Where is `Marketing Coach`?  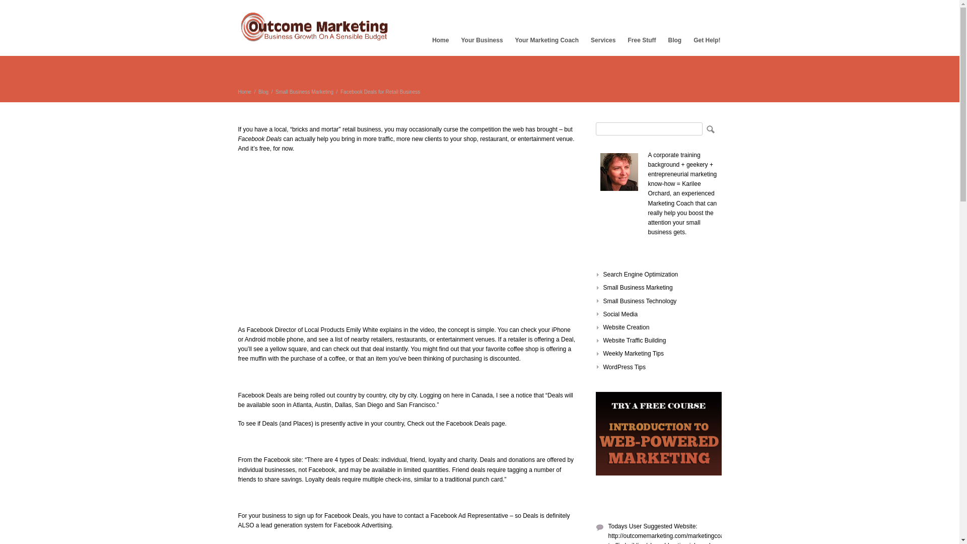 Marketing Coach is located at coordinates (670, 203).